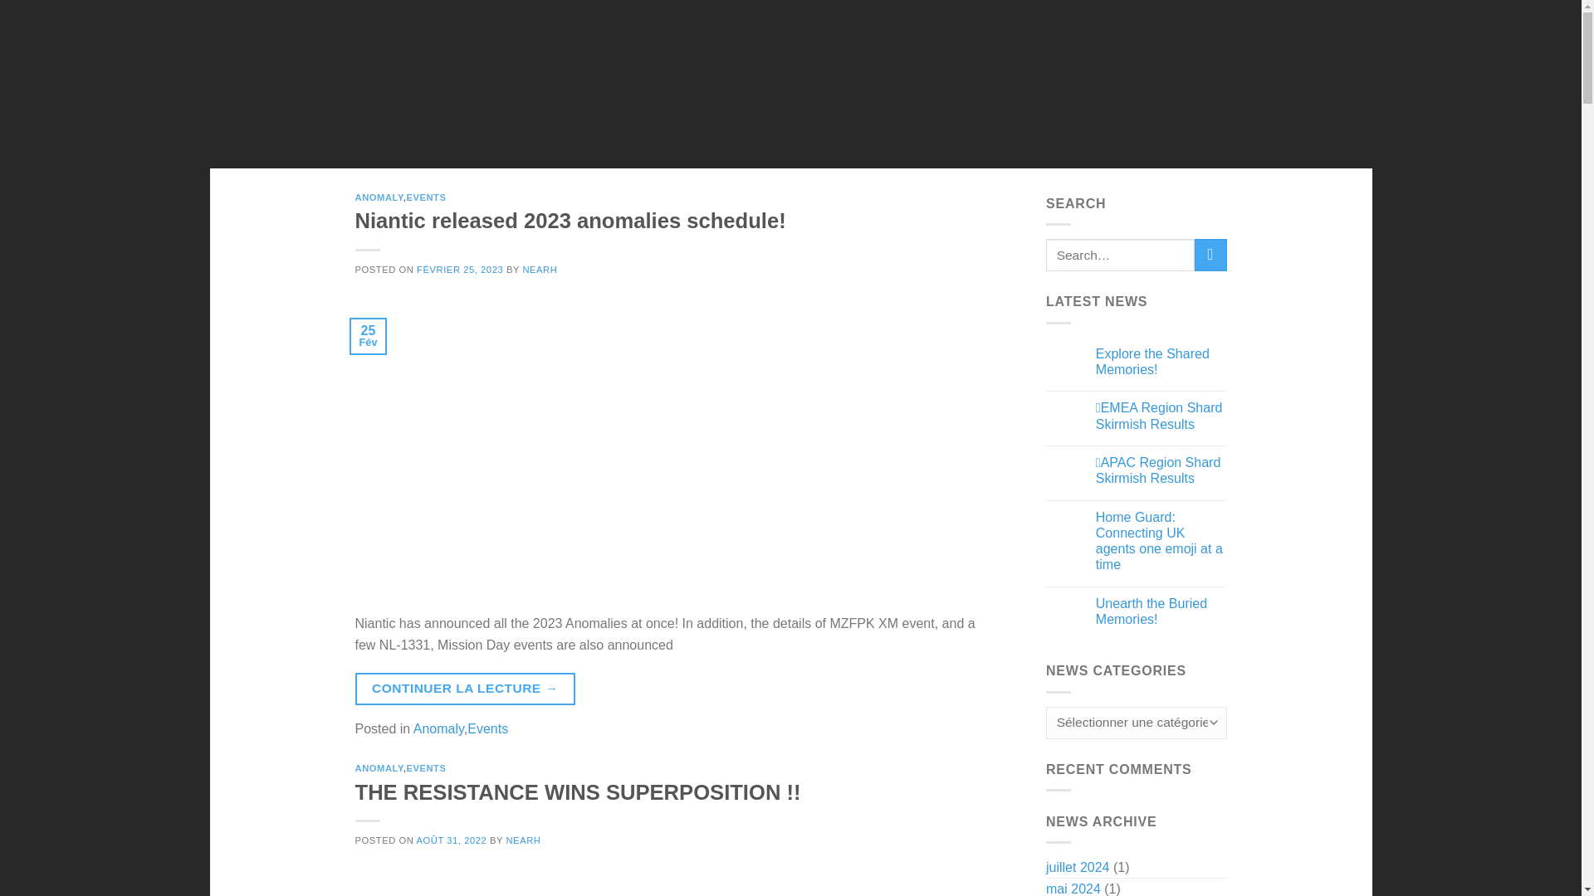 This screenshot has height=896, width=1594. What do you see at coordinates (426, 768) in the screenshot?
I see `EVENTS` at bounding box center [426, 768].